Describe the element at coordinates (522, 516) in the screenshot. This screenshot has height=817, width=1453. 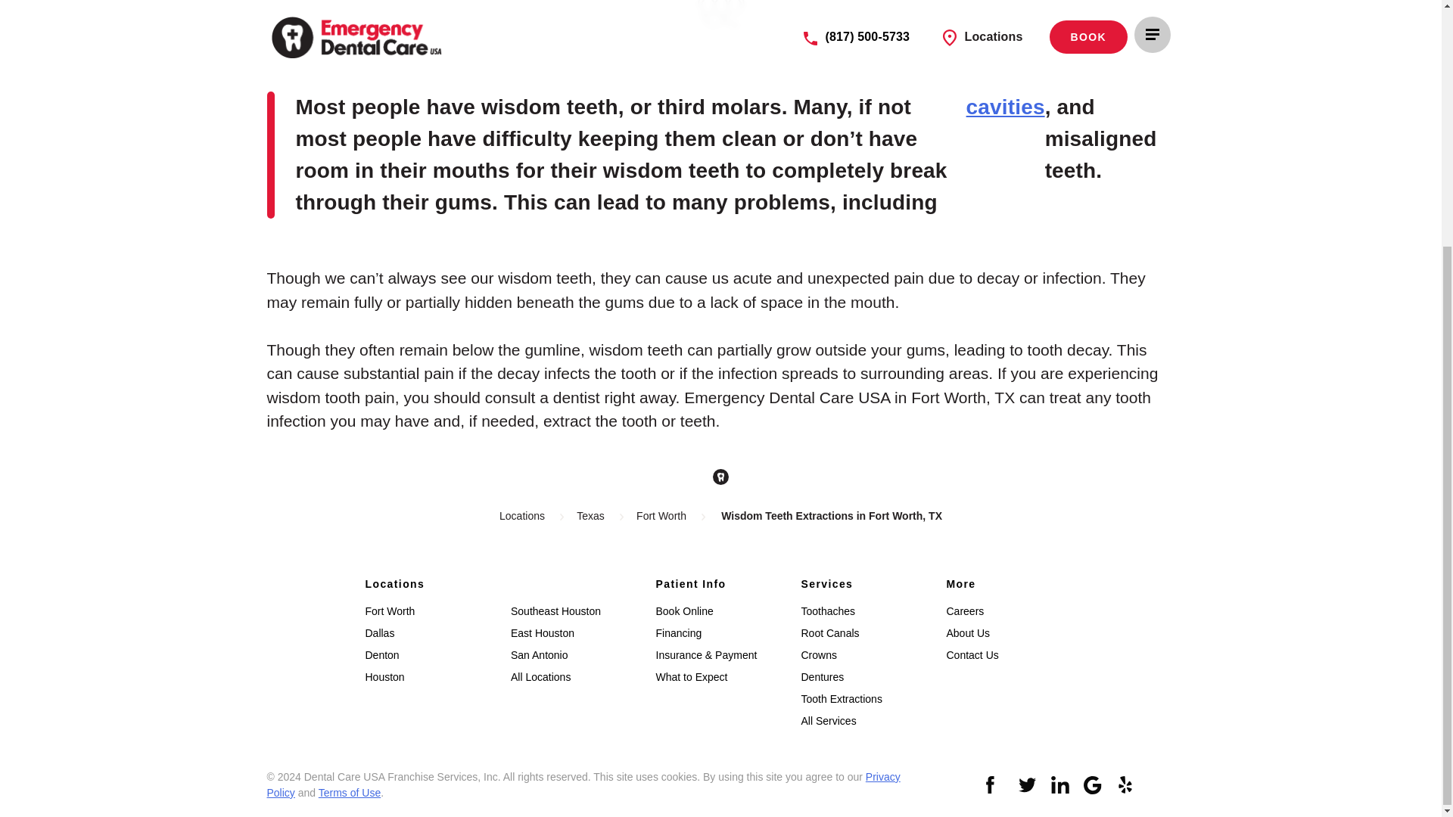
I see `Locations` at that location.